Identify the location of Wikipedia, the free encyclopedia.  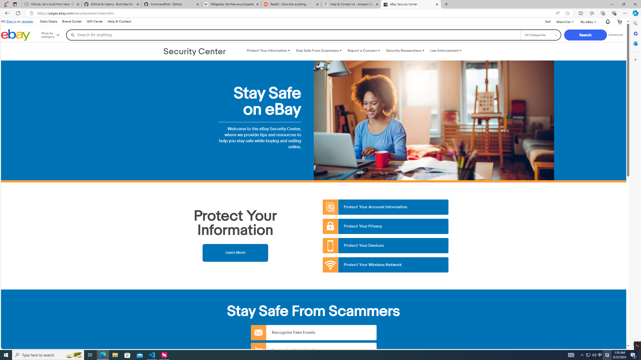
(231, 4).